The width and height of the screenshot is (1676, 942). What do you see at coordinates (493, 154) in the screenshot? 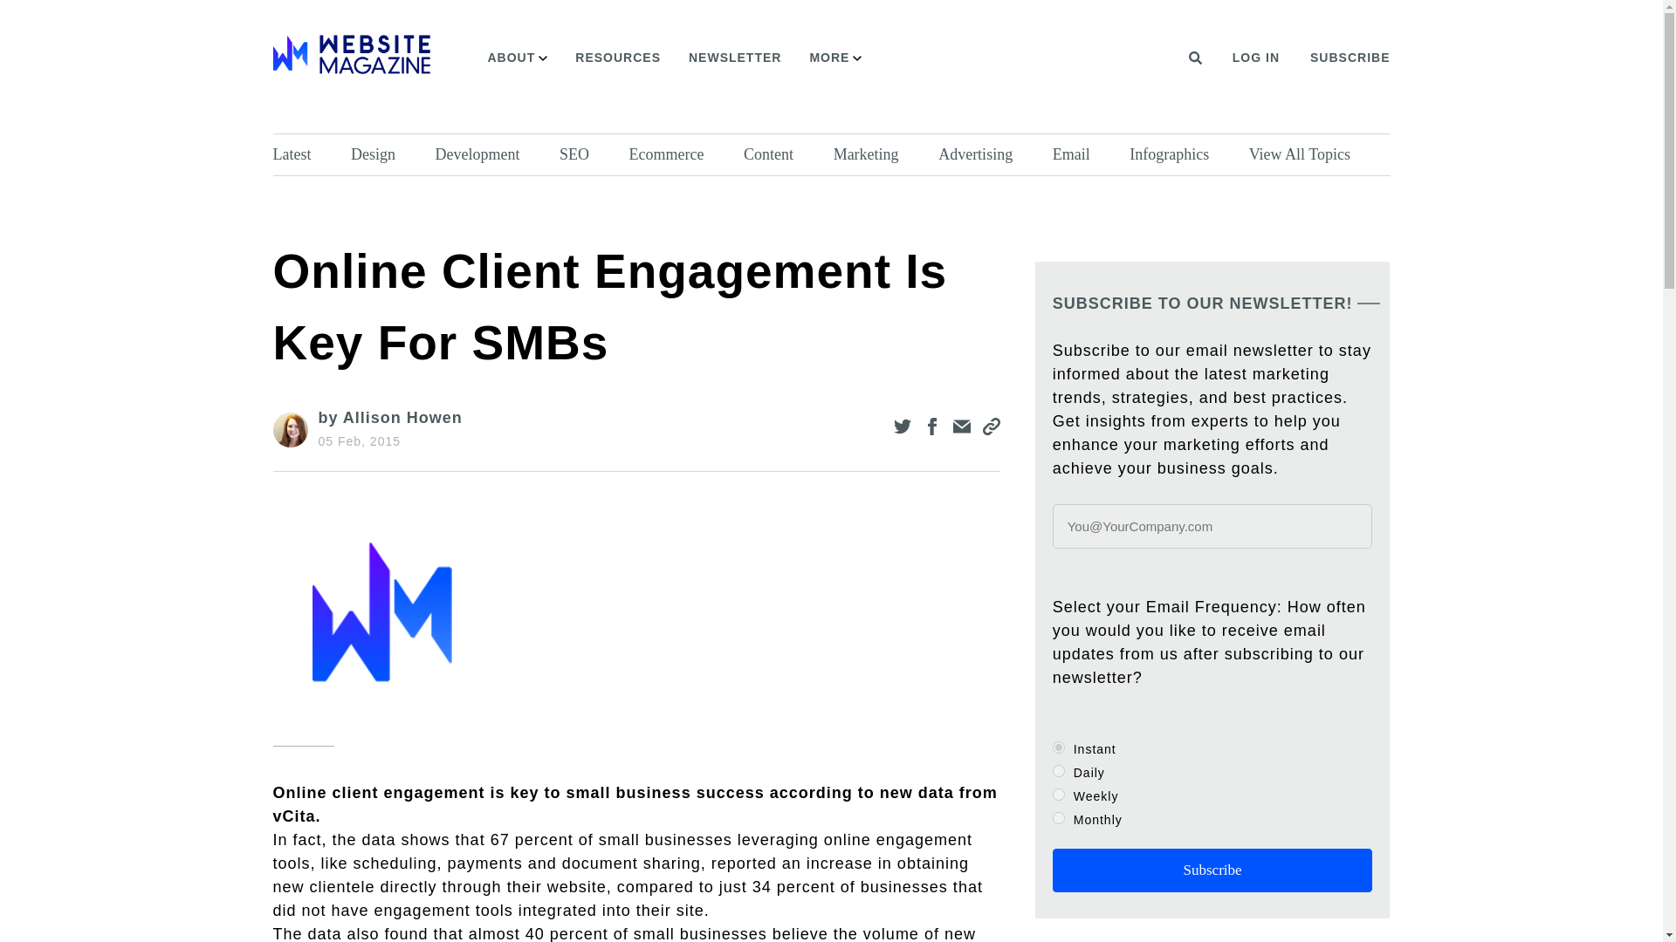
I see `Development` at bounding box center [493, 154].